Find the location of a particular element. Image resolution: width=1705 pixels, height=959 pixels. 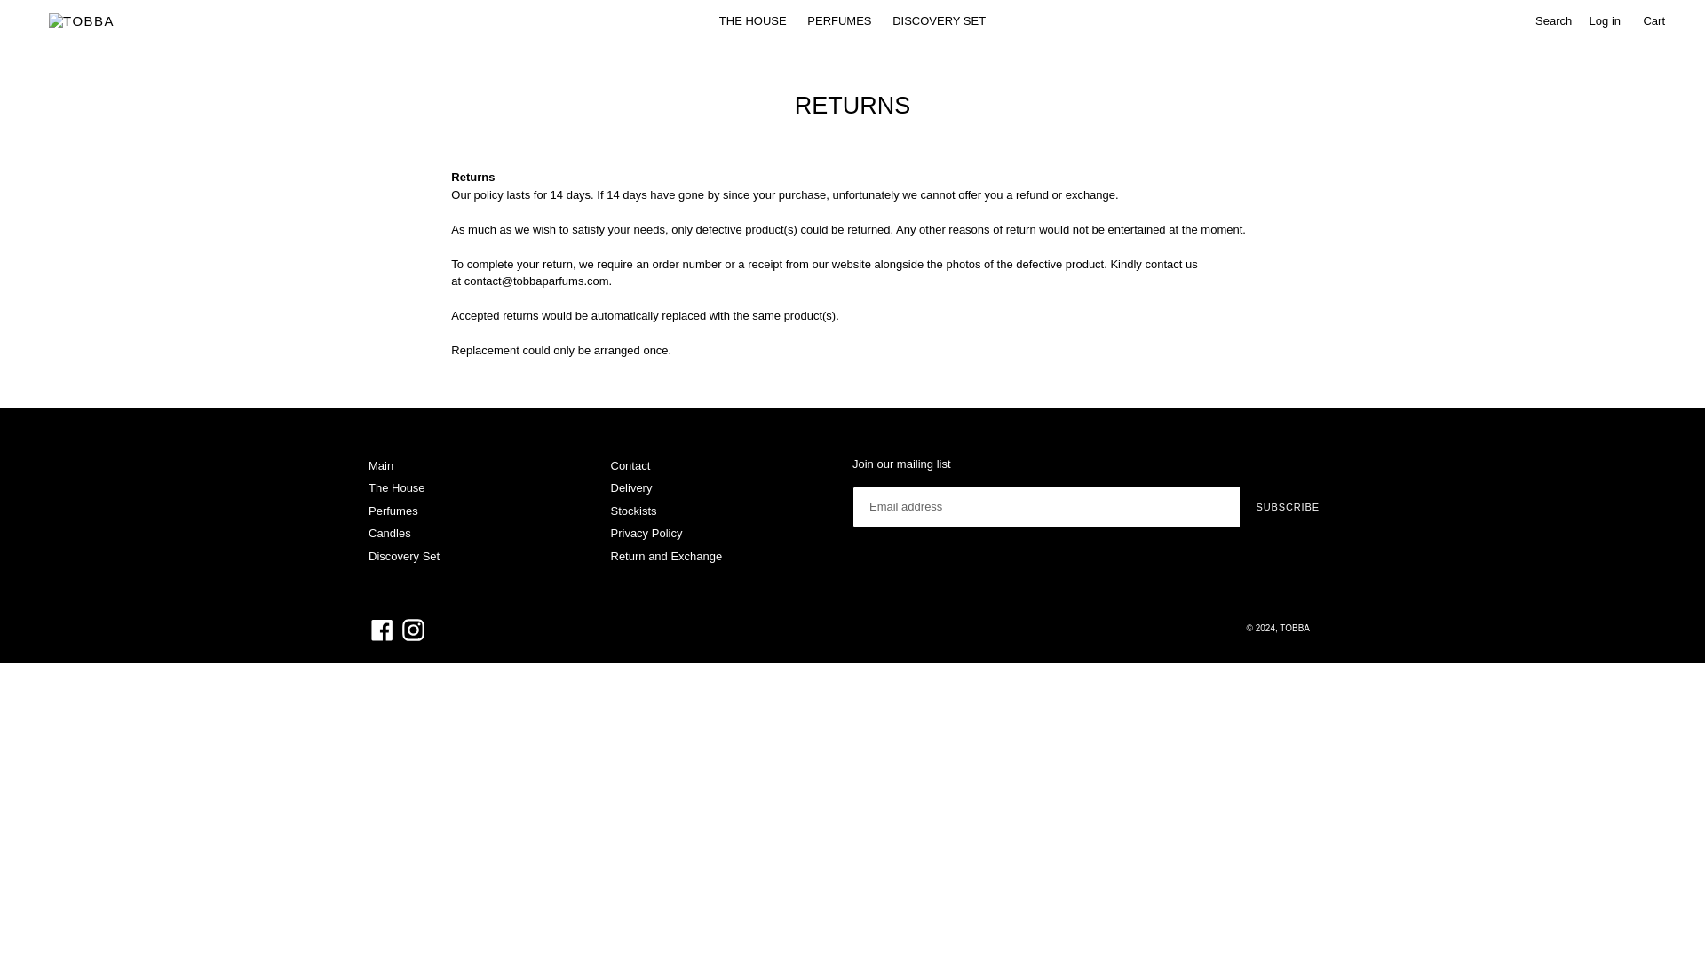

Return and Exchange is located at coordinates (666, 556).